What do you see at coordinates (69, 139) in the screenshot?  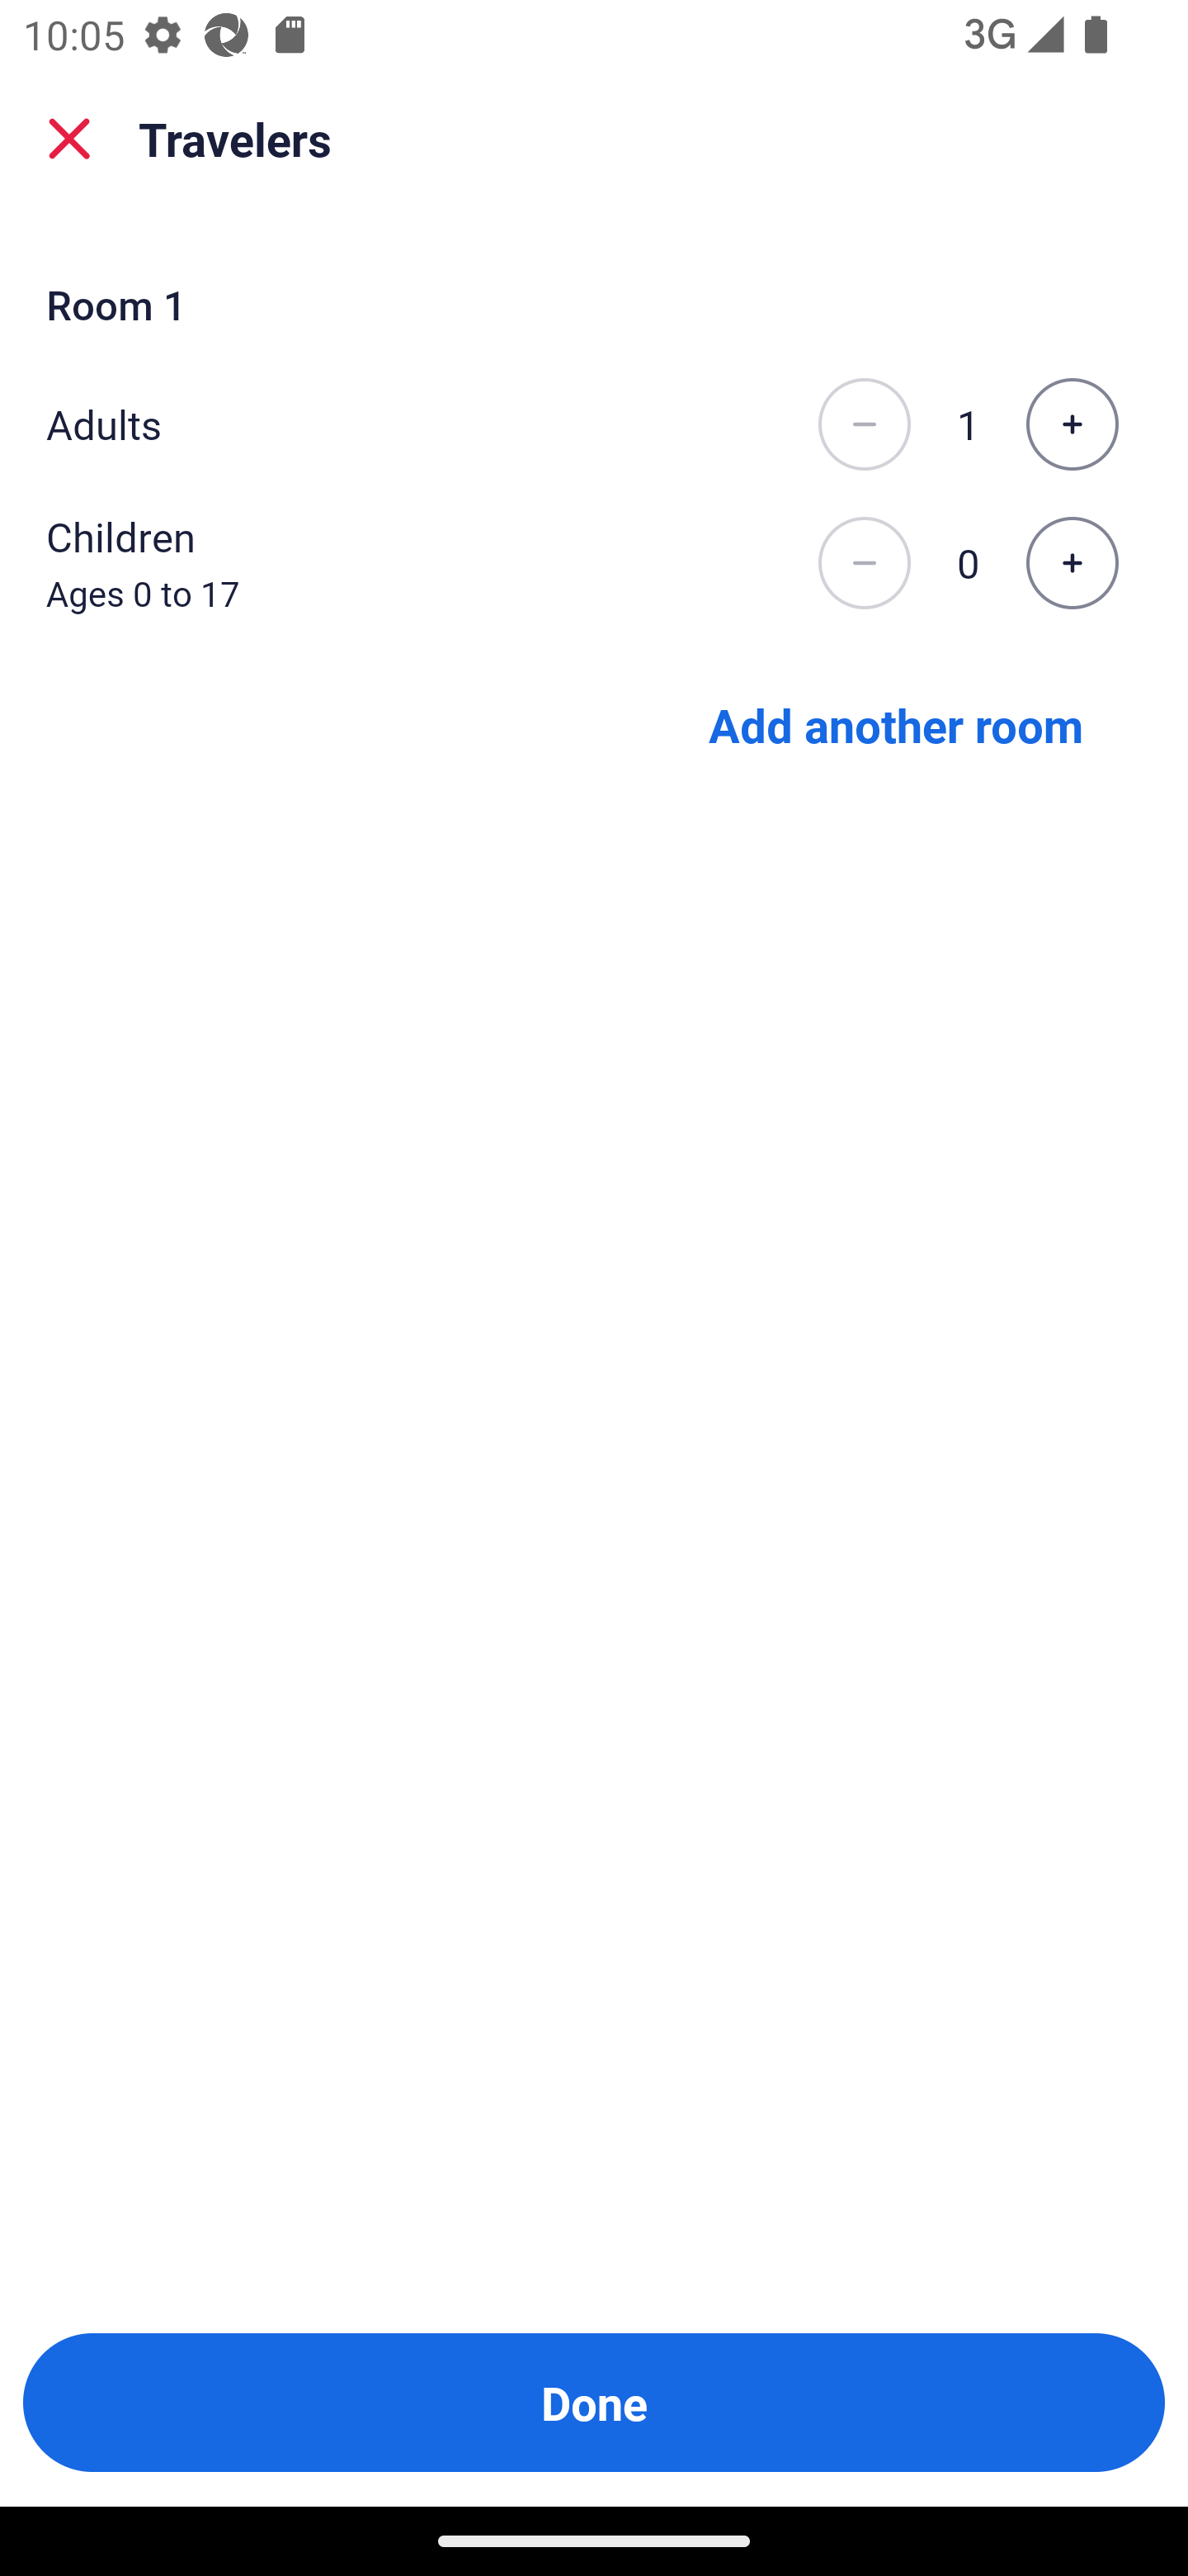 I see `close` at bounding box center [69, 139].